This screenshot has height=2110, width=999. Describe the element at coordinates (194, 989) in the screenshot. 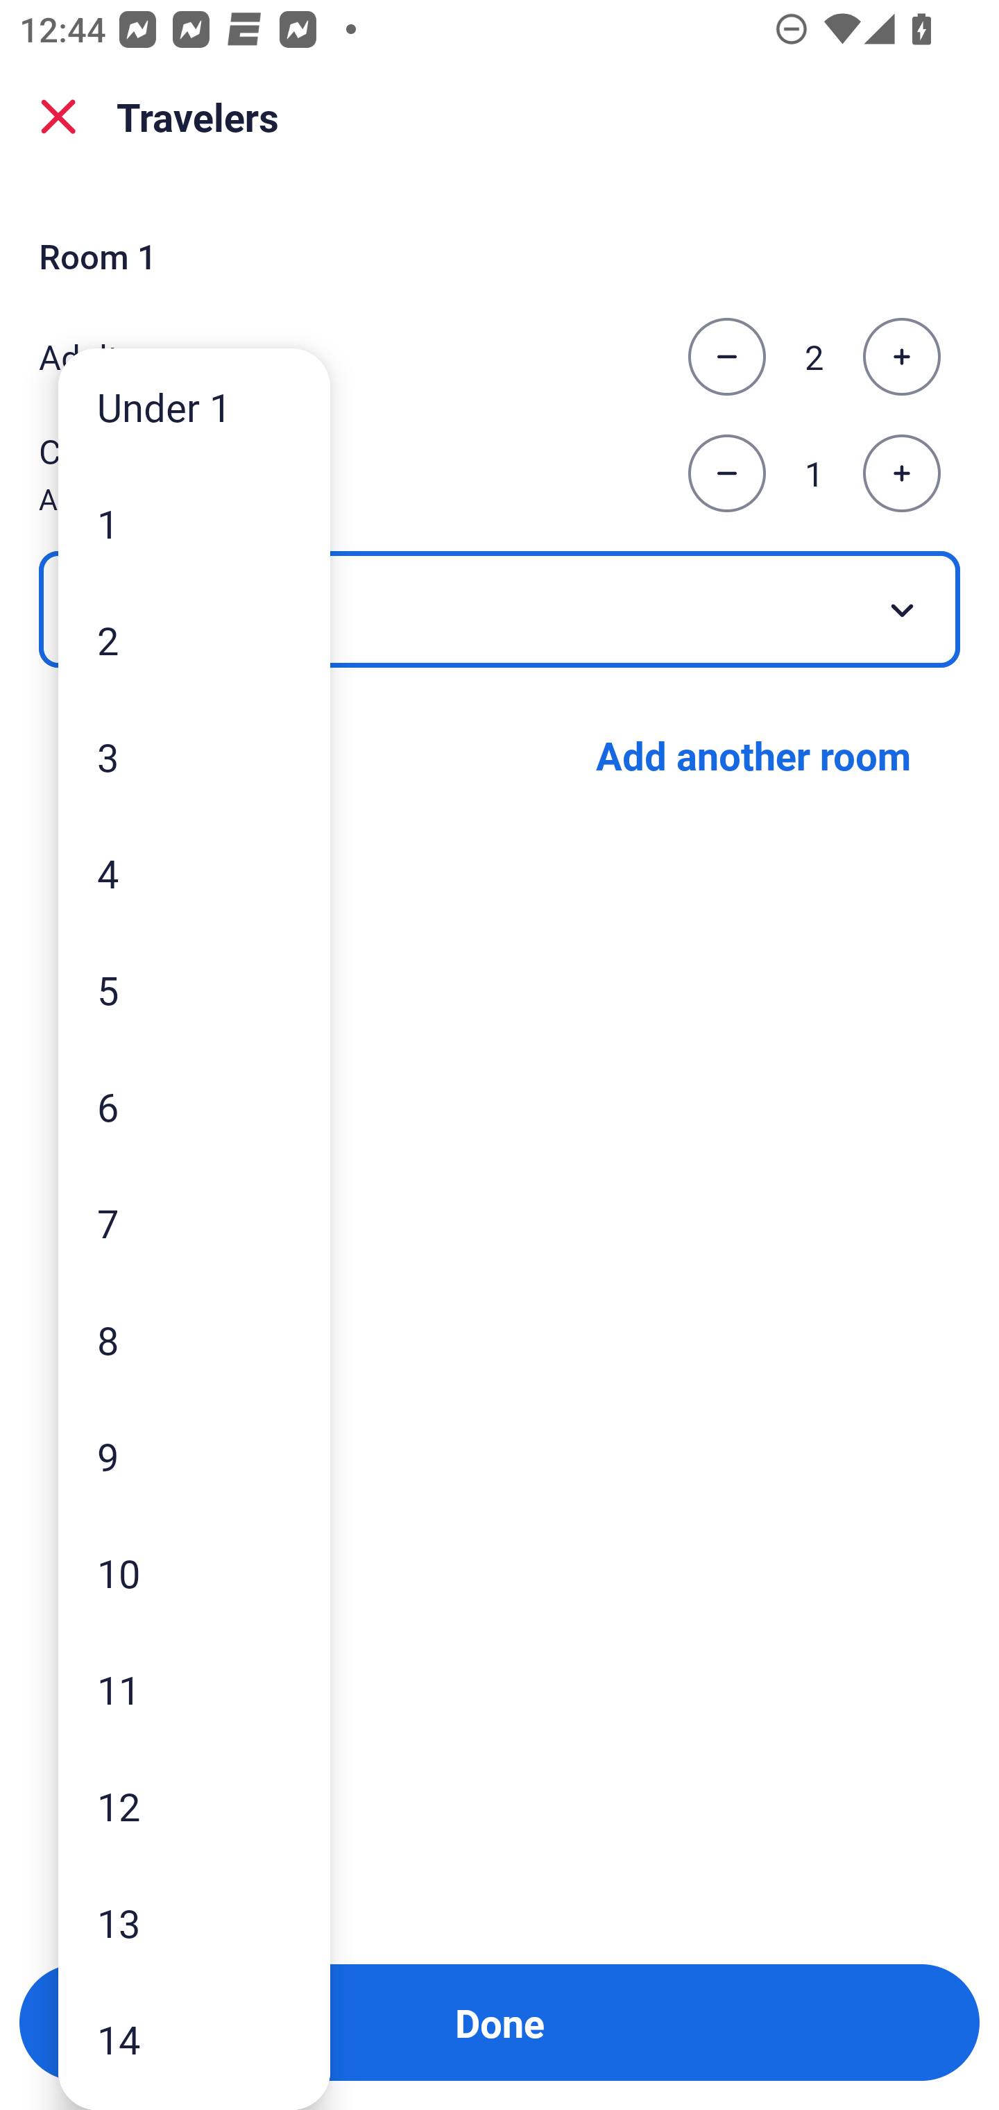

I see `5` at that location.